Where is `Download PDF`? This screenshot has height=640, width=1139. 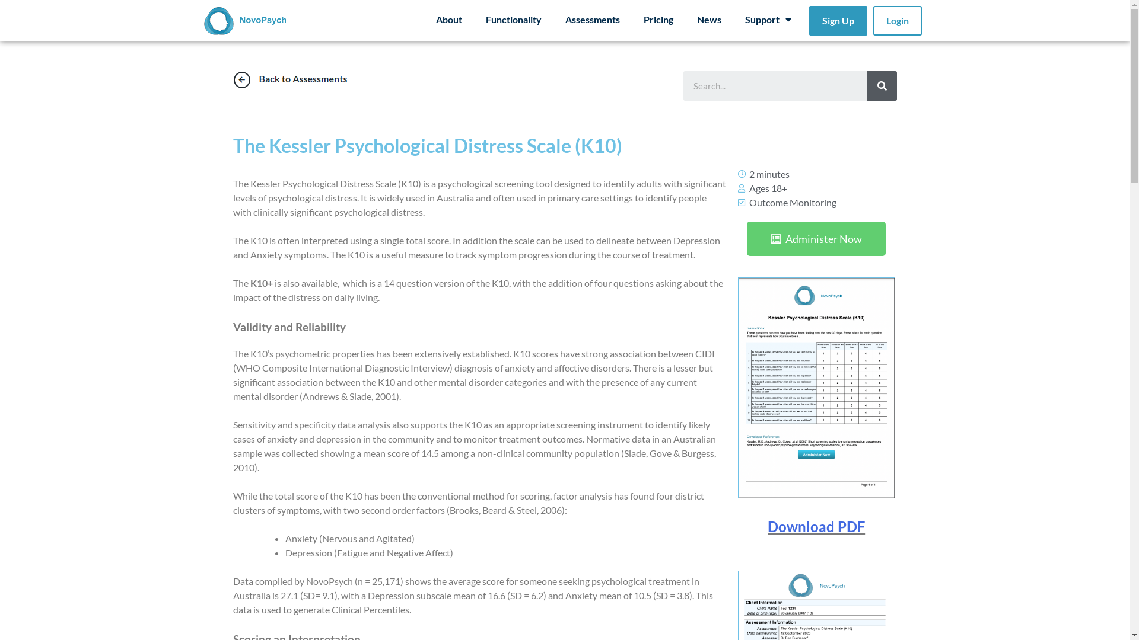
Download PDF is located at coordinates (816, 526).